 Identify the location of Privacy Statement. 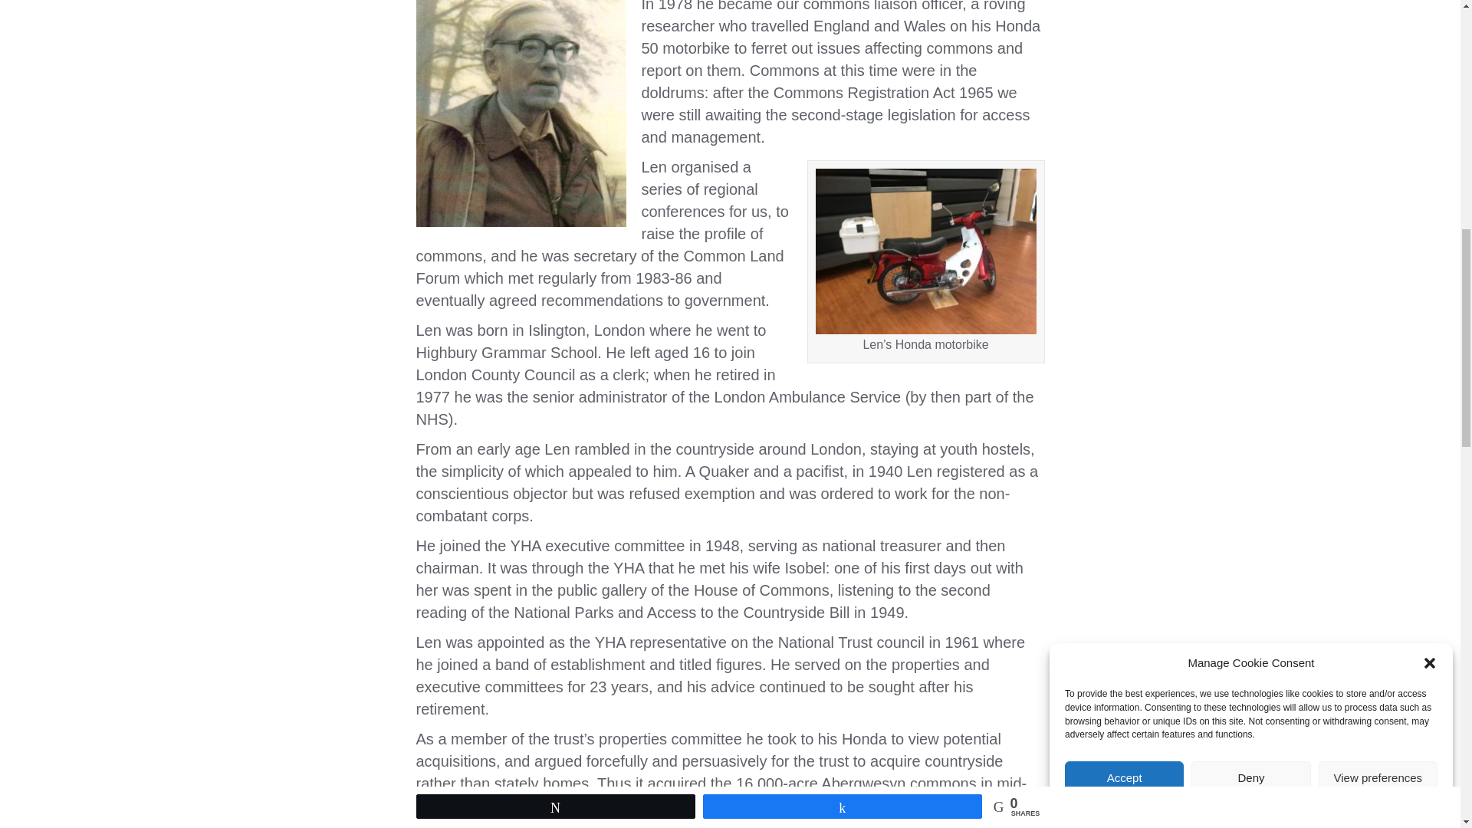
(1283, 86).